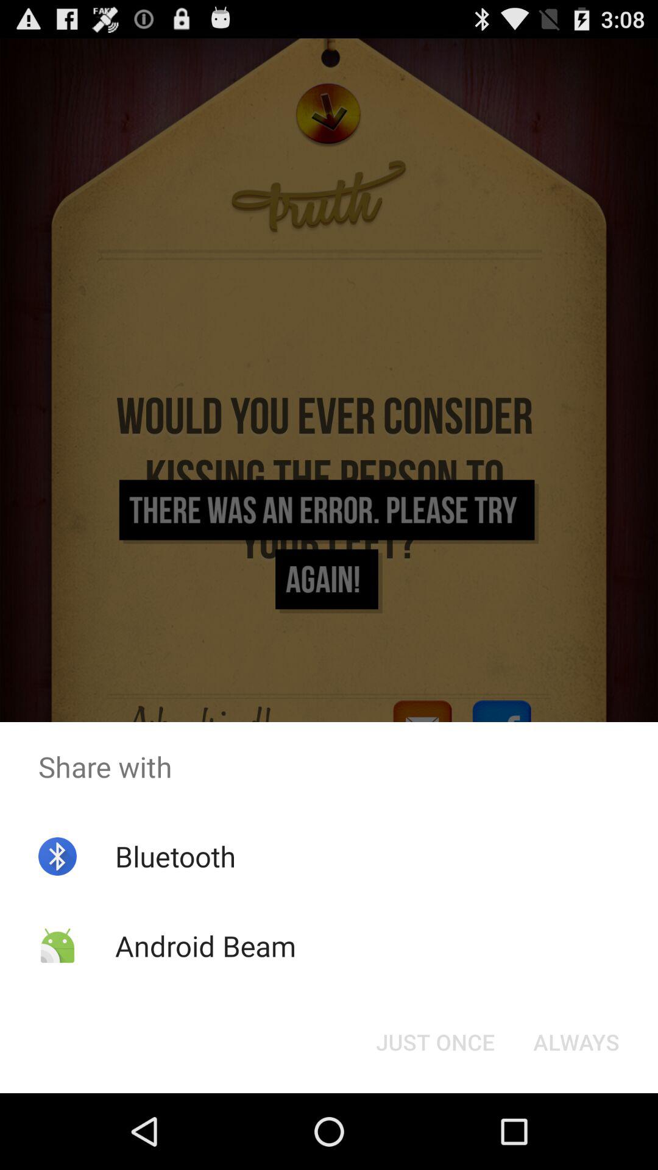 The width and height of the screenshot is (658, 1170). What do you see at coordinates (175, 856) in the screenshot?
I see `open the item above android beam` at bounding box center [175, 856].